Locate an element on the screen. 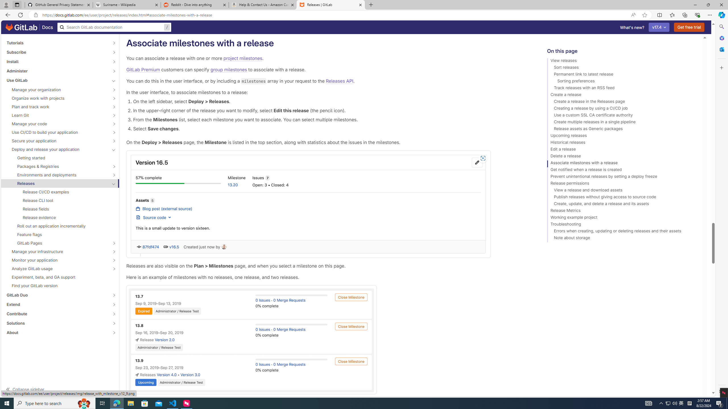  Use GitLab is located at coordinates (57, 80).